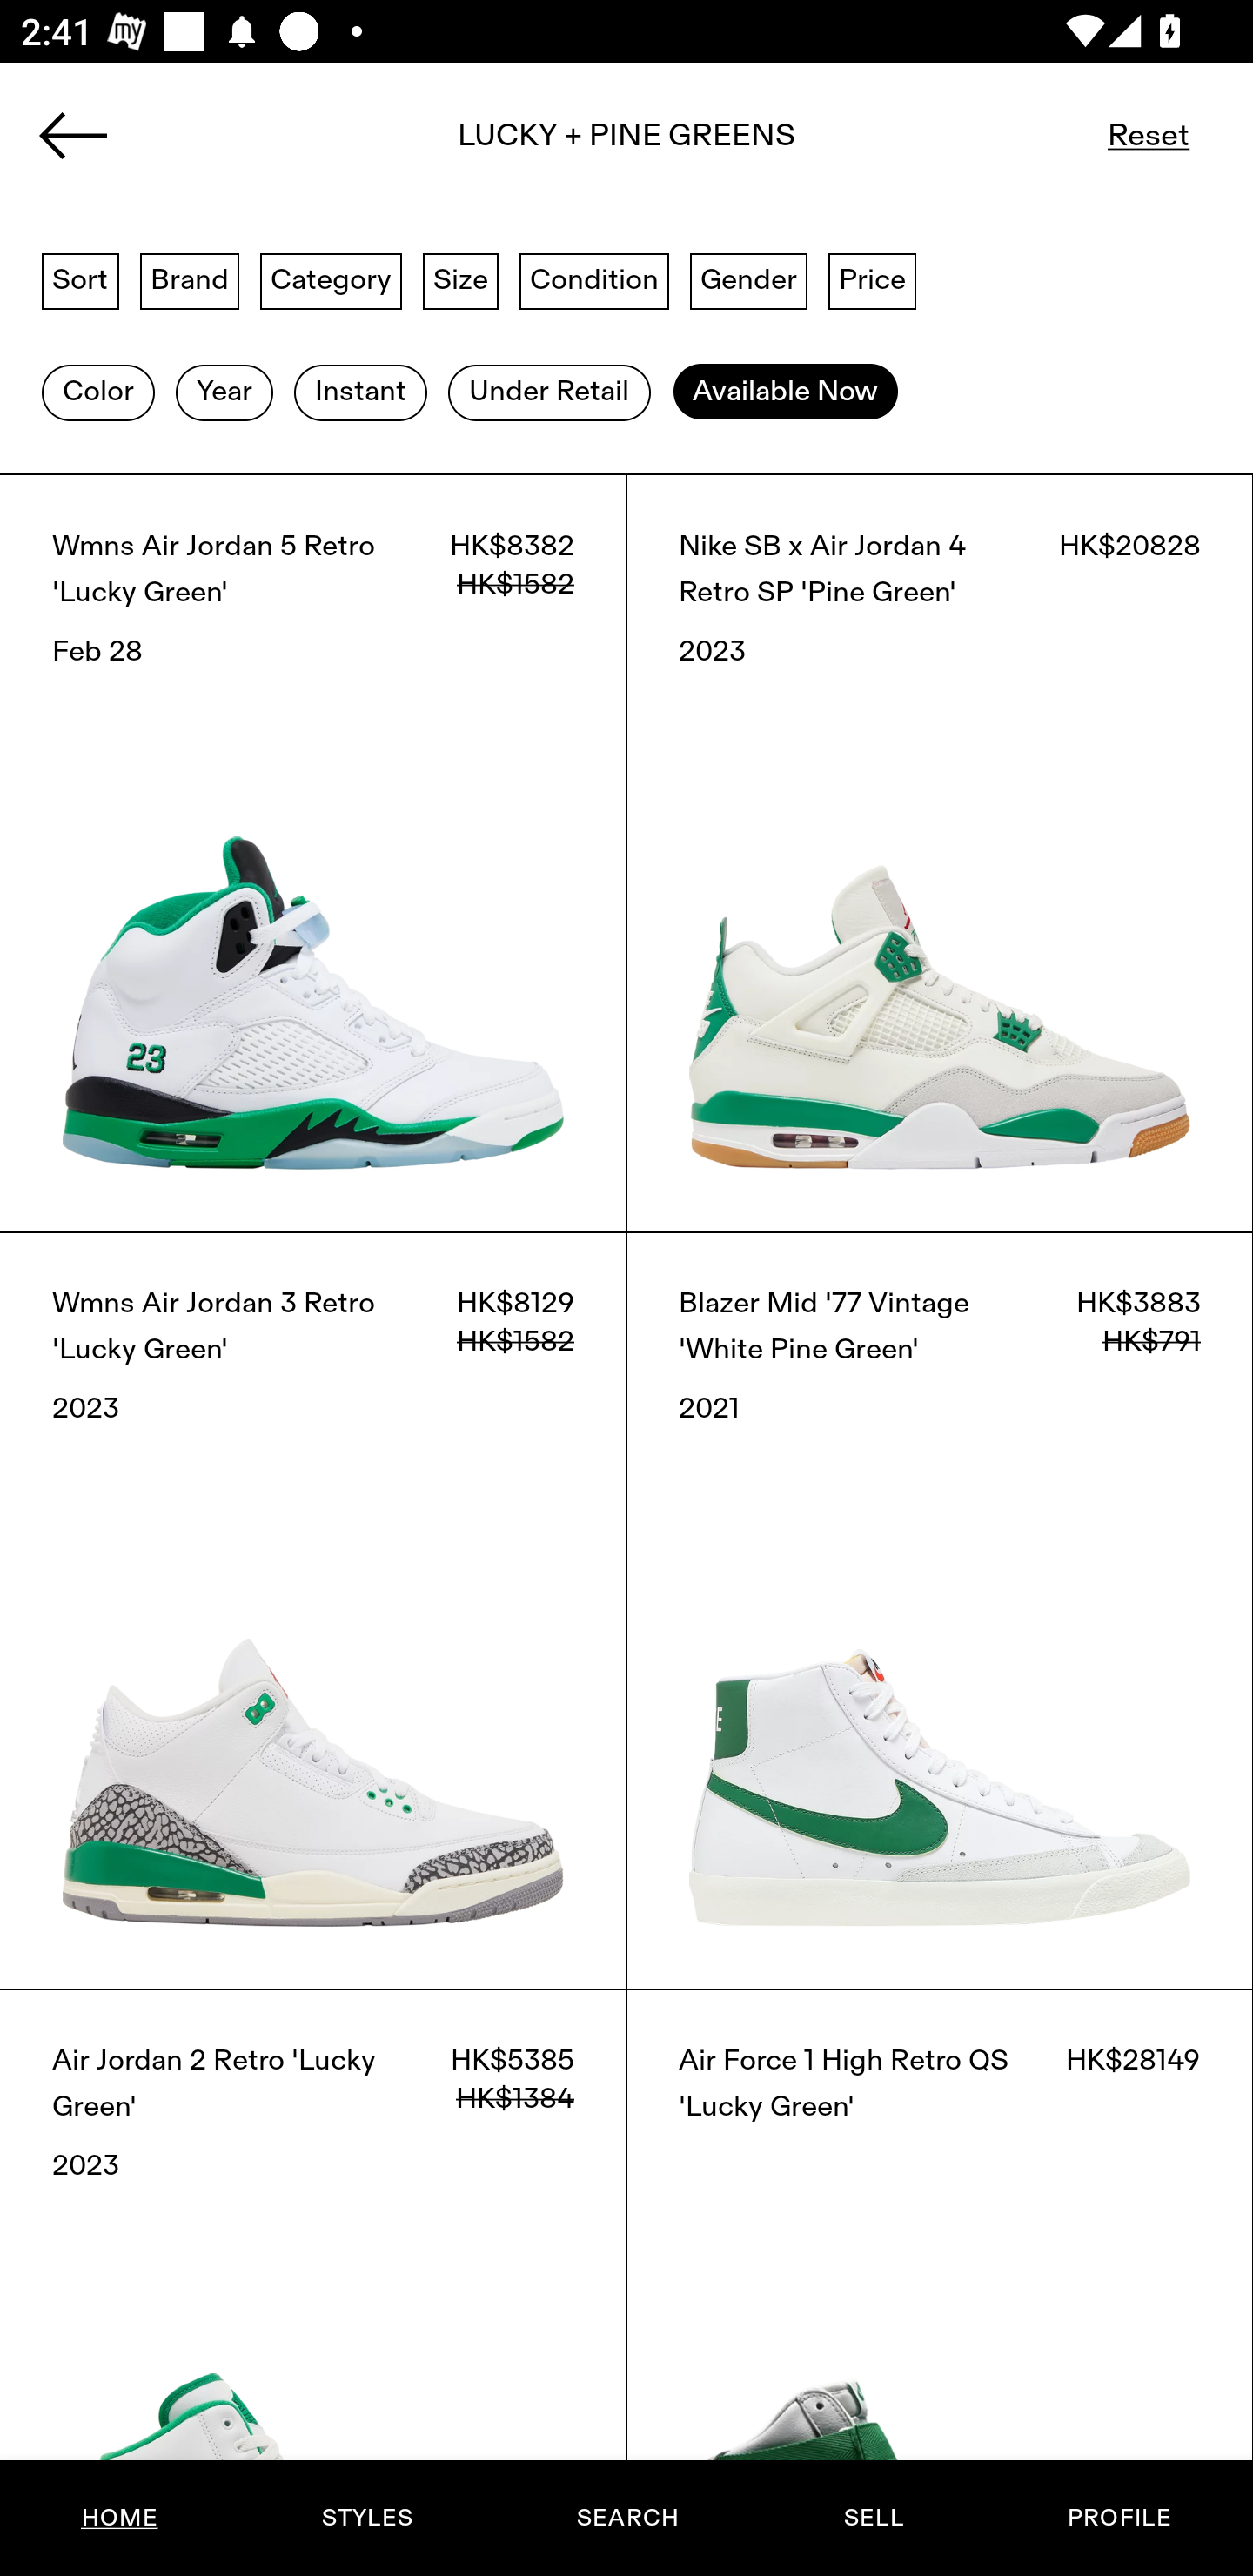 The height and width of the screenshot is (2576, 1253). What do you see at coordinates (366, 2518) in the screenshot?
I see `STYLES` at bounding box center [366, 2518].